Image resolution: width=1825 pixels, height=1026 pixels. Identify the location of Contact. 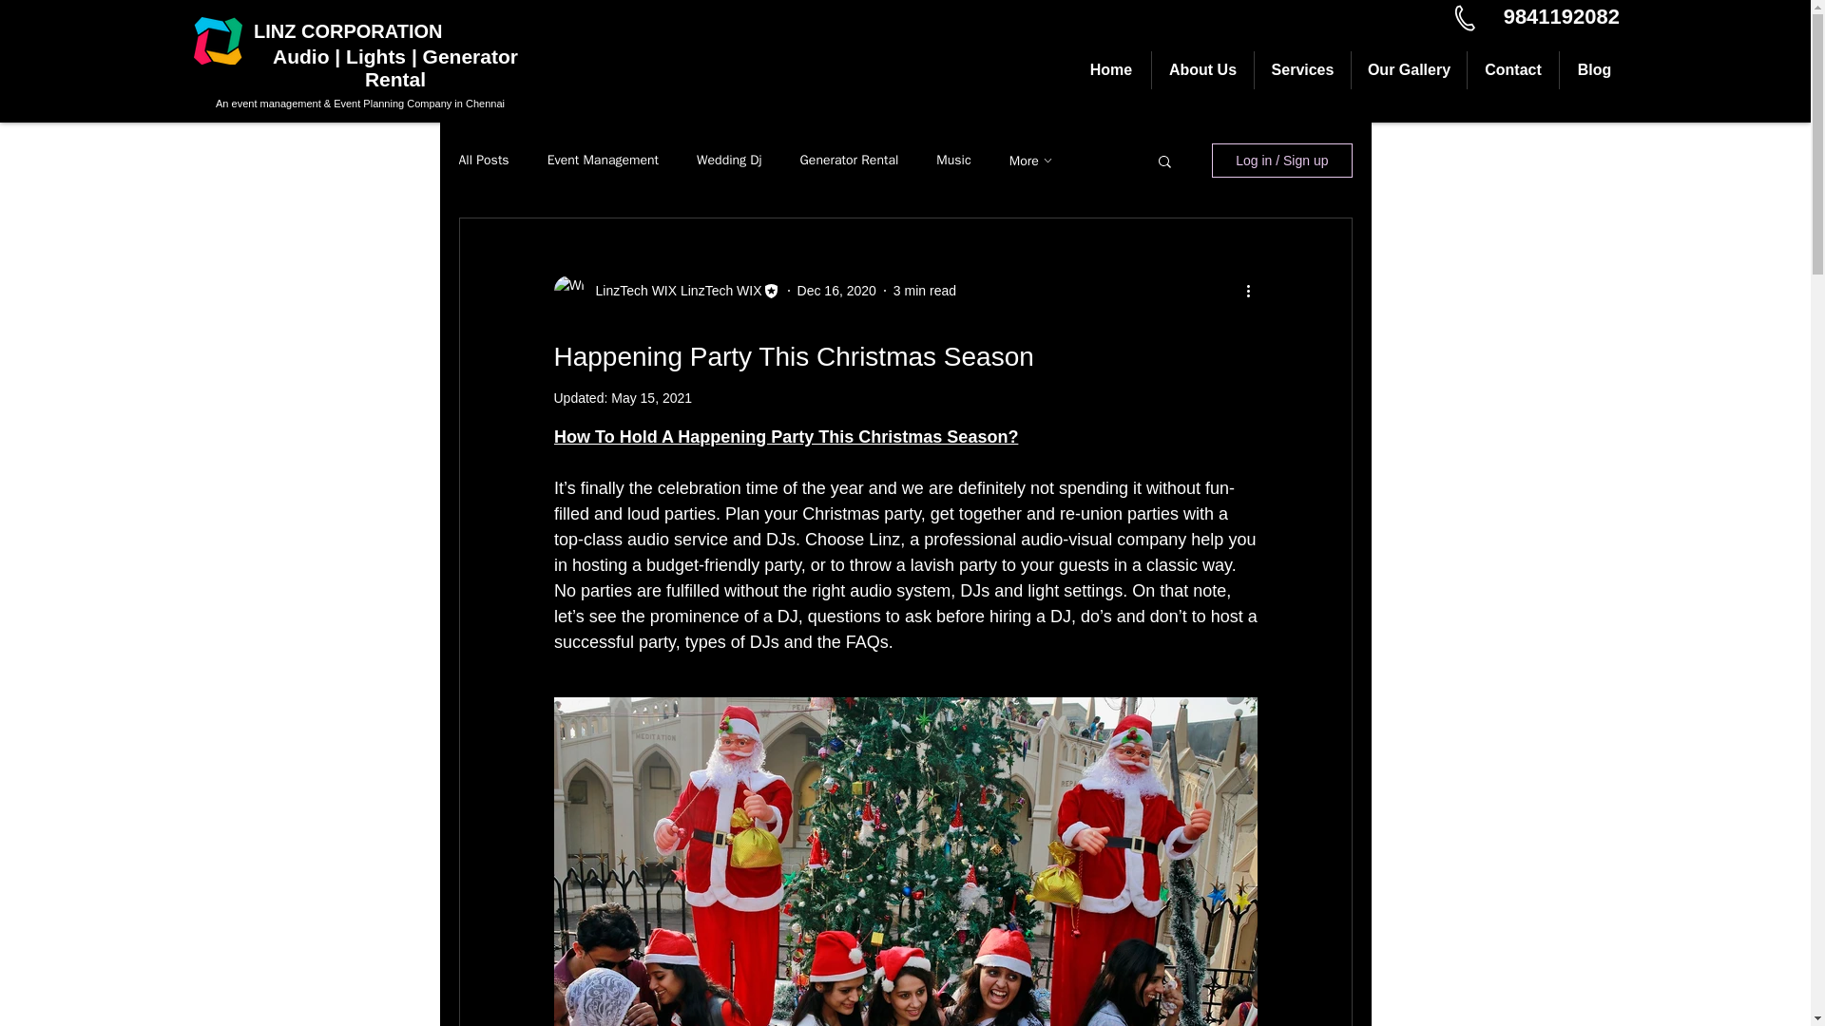
(1512, 70).